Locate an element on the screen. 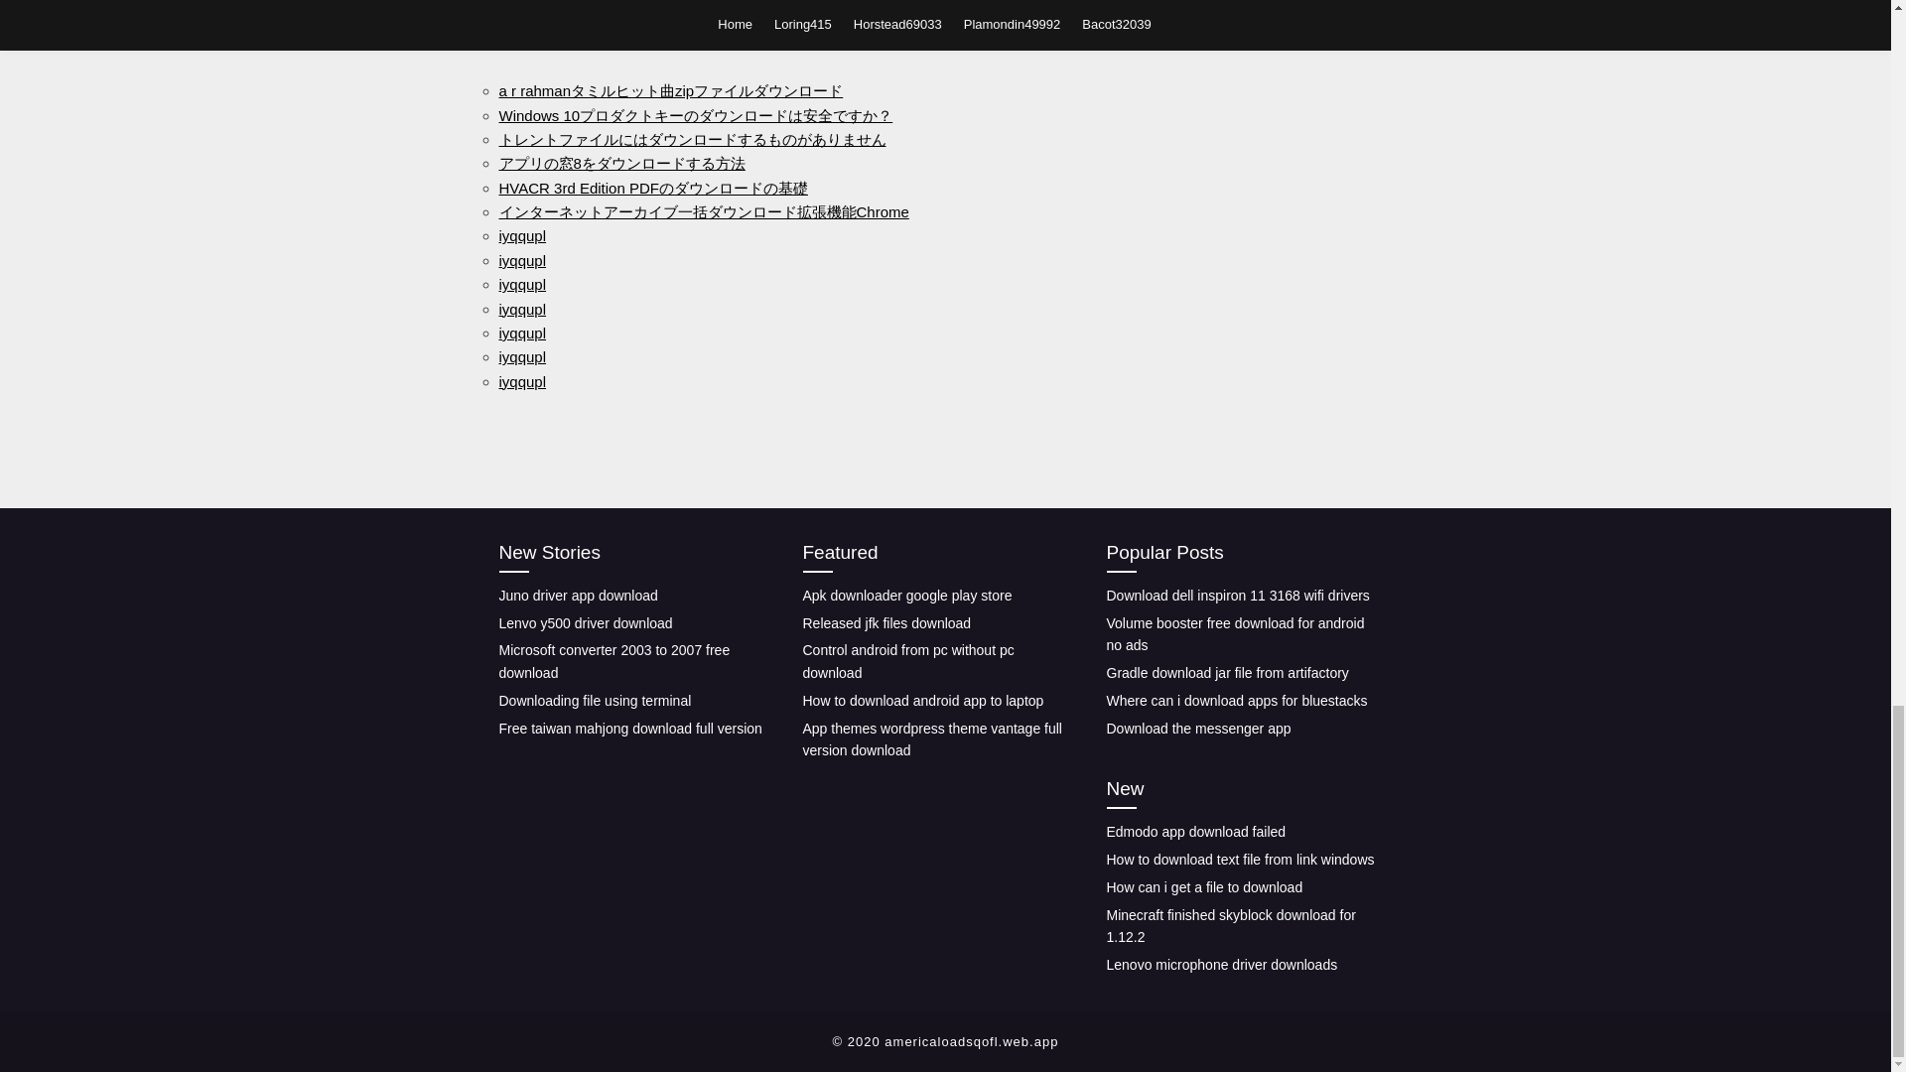 The height and width of the screenshot is (1072, 1906). How to download android app to laptop is located at coordinates (922, 700).